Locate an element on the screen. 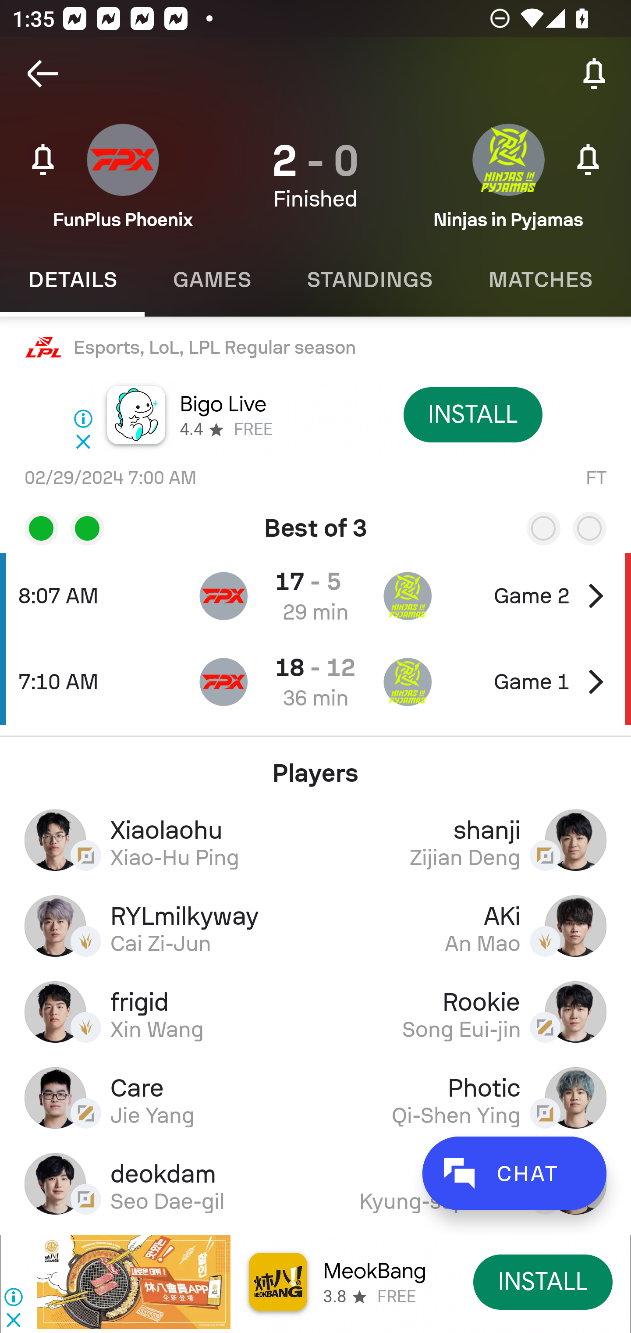  Best of 3 is located at coordinates (315, 522).